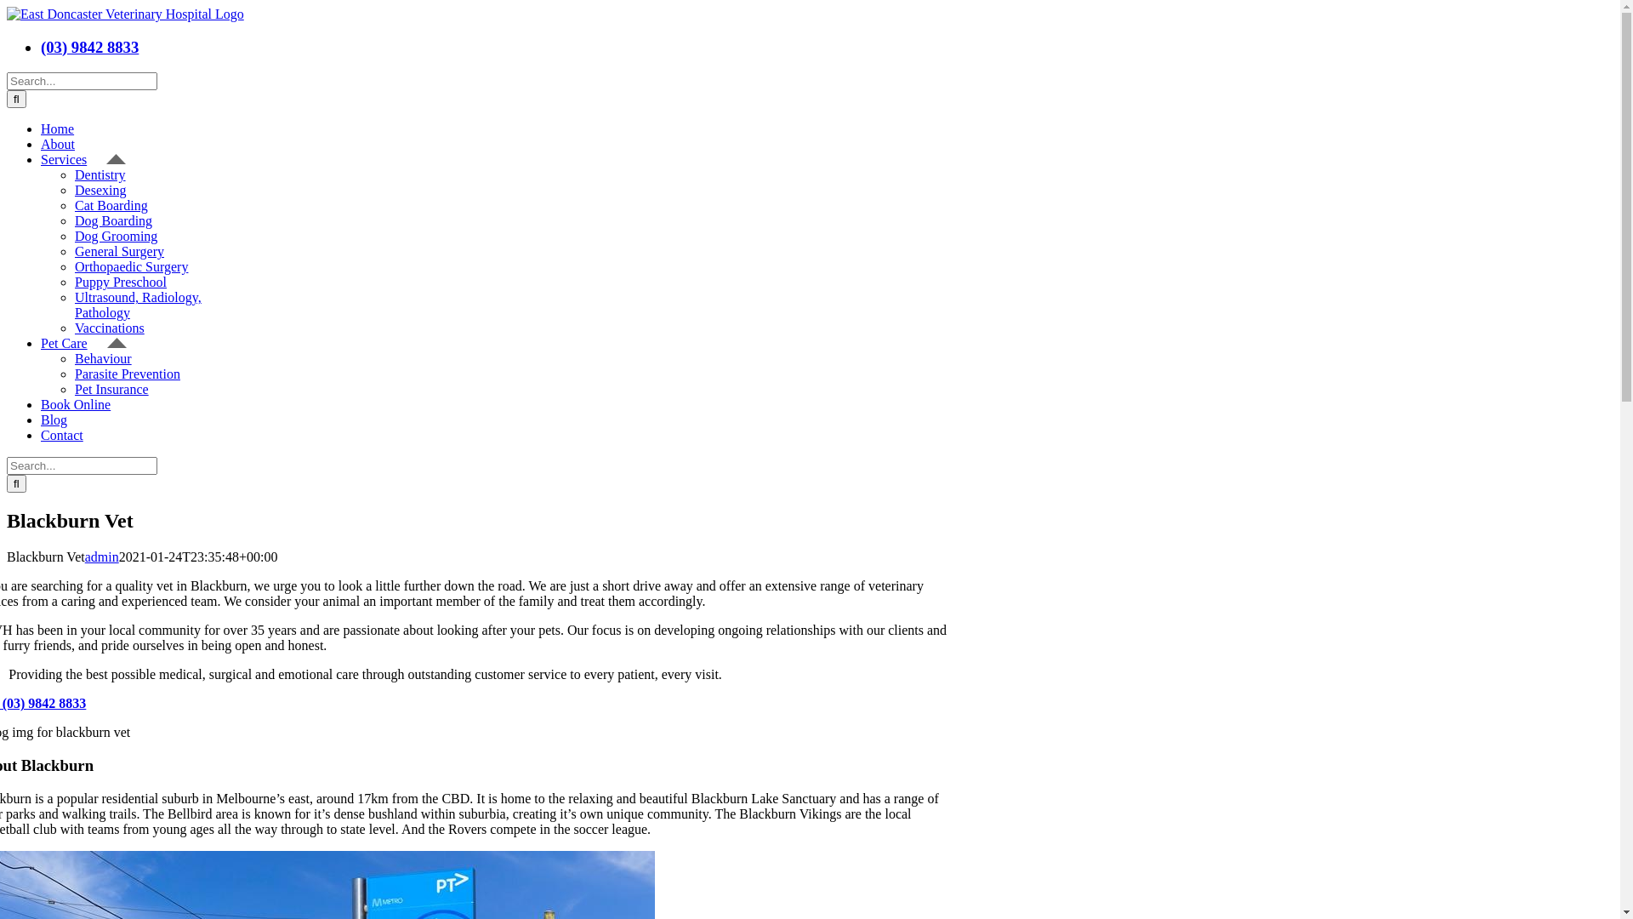  Describe the element at coordinates (116, 237) in the screenshot. I see `Dog Grooming` at that location.